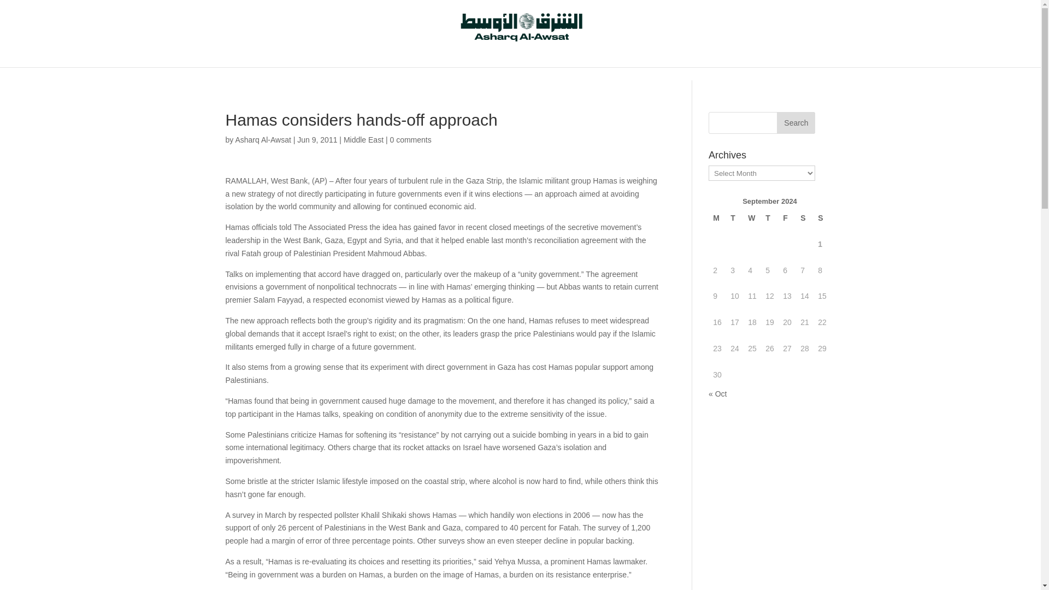 This screenshot has height=590, width=1049. Describe the element at coordinates (364, 140) in the screenshot. I see `Middle East` at that location.